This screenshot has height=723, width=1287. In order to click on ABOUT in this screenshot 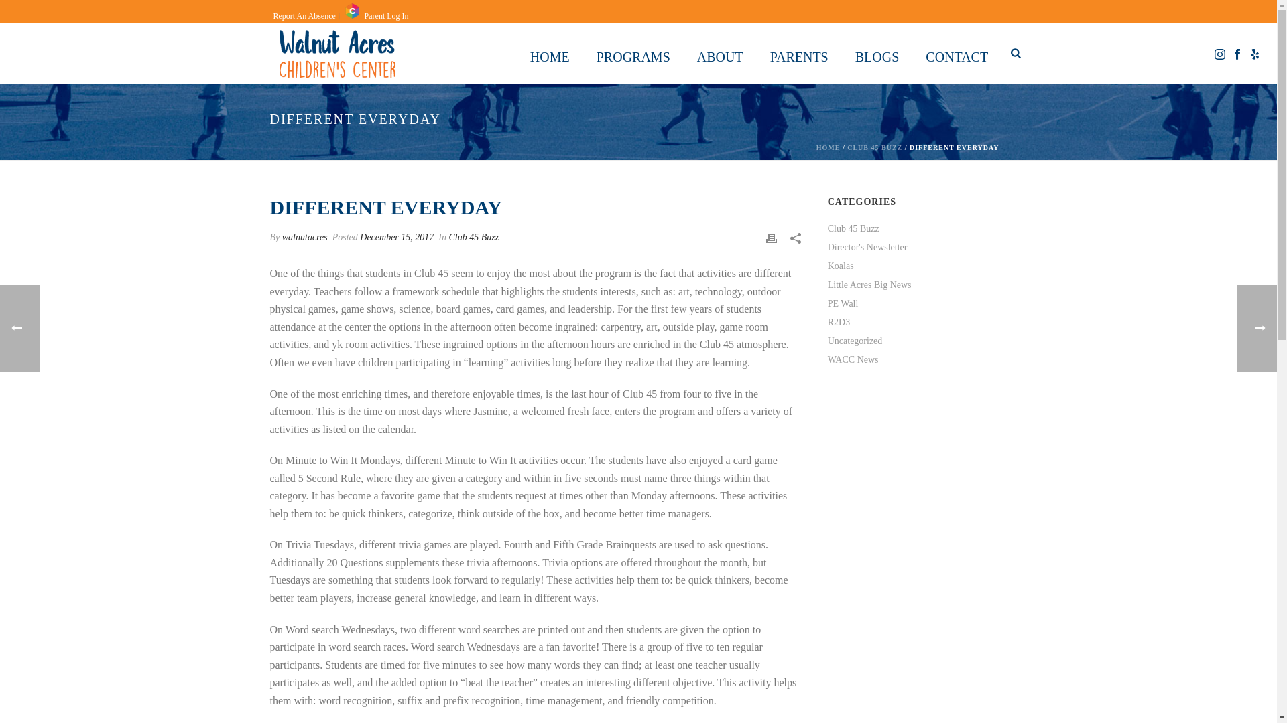, I will do `click(720, 54)`.